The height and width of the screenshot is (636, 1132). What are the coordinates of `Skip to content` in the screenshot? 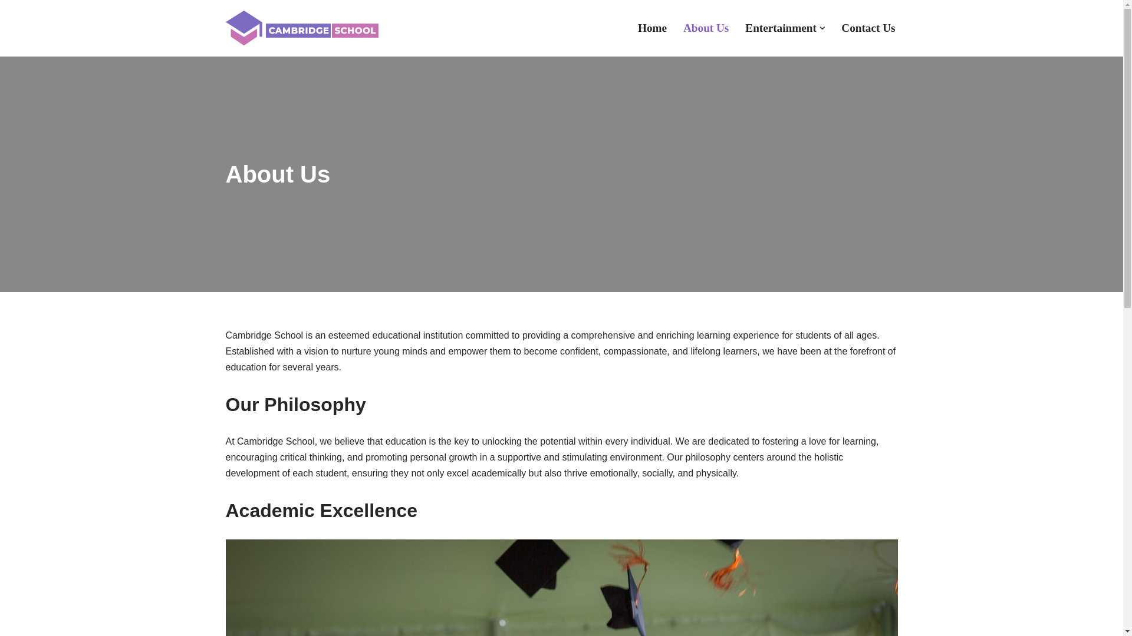 It's located at (9, 25).